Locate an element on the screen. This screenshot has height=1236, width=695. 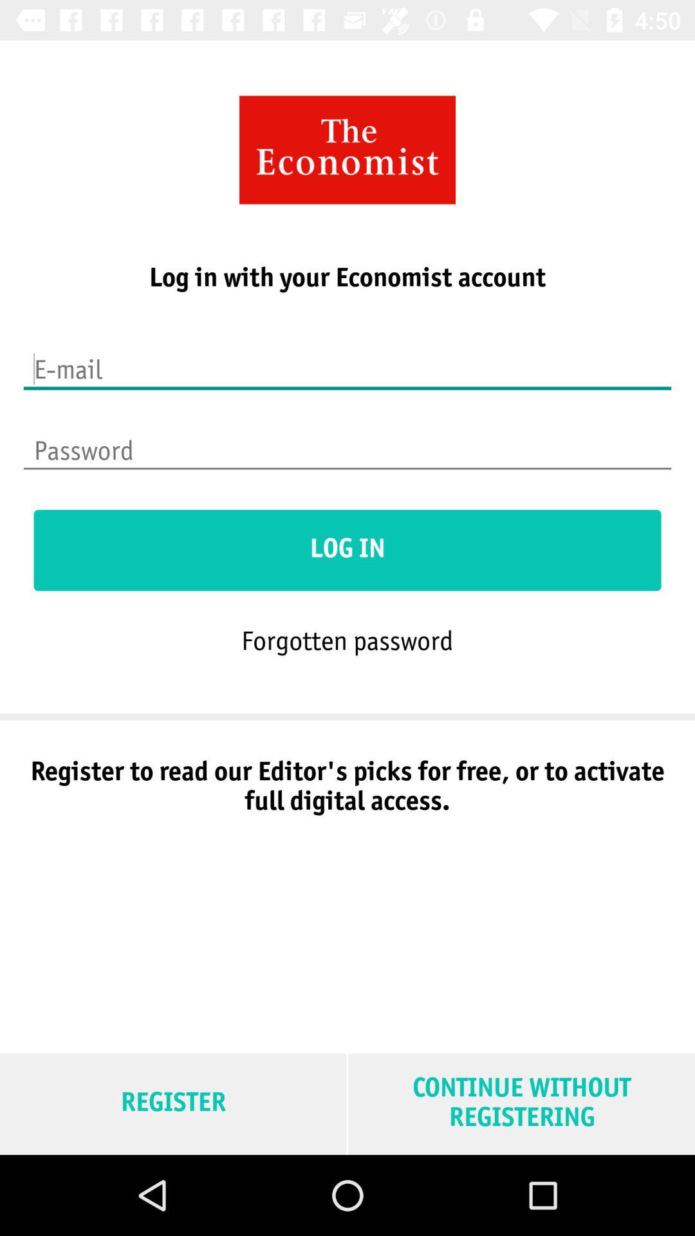
scroll until continue without registering is located at coordinates (521, 1103).